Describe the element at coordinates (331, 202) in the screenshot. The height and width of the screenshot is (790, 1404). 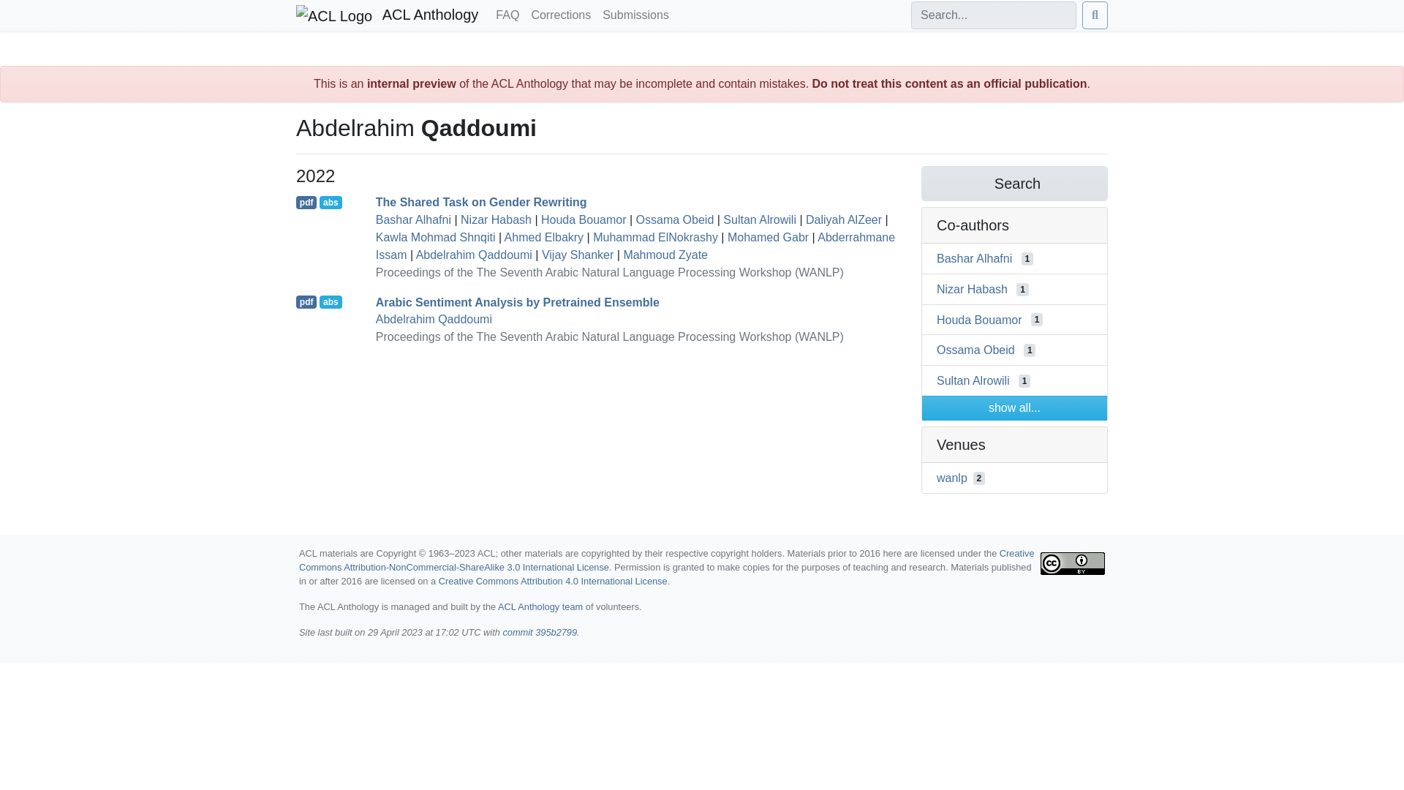
I see `abs` at that location.